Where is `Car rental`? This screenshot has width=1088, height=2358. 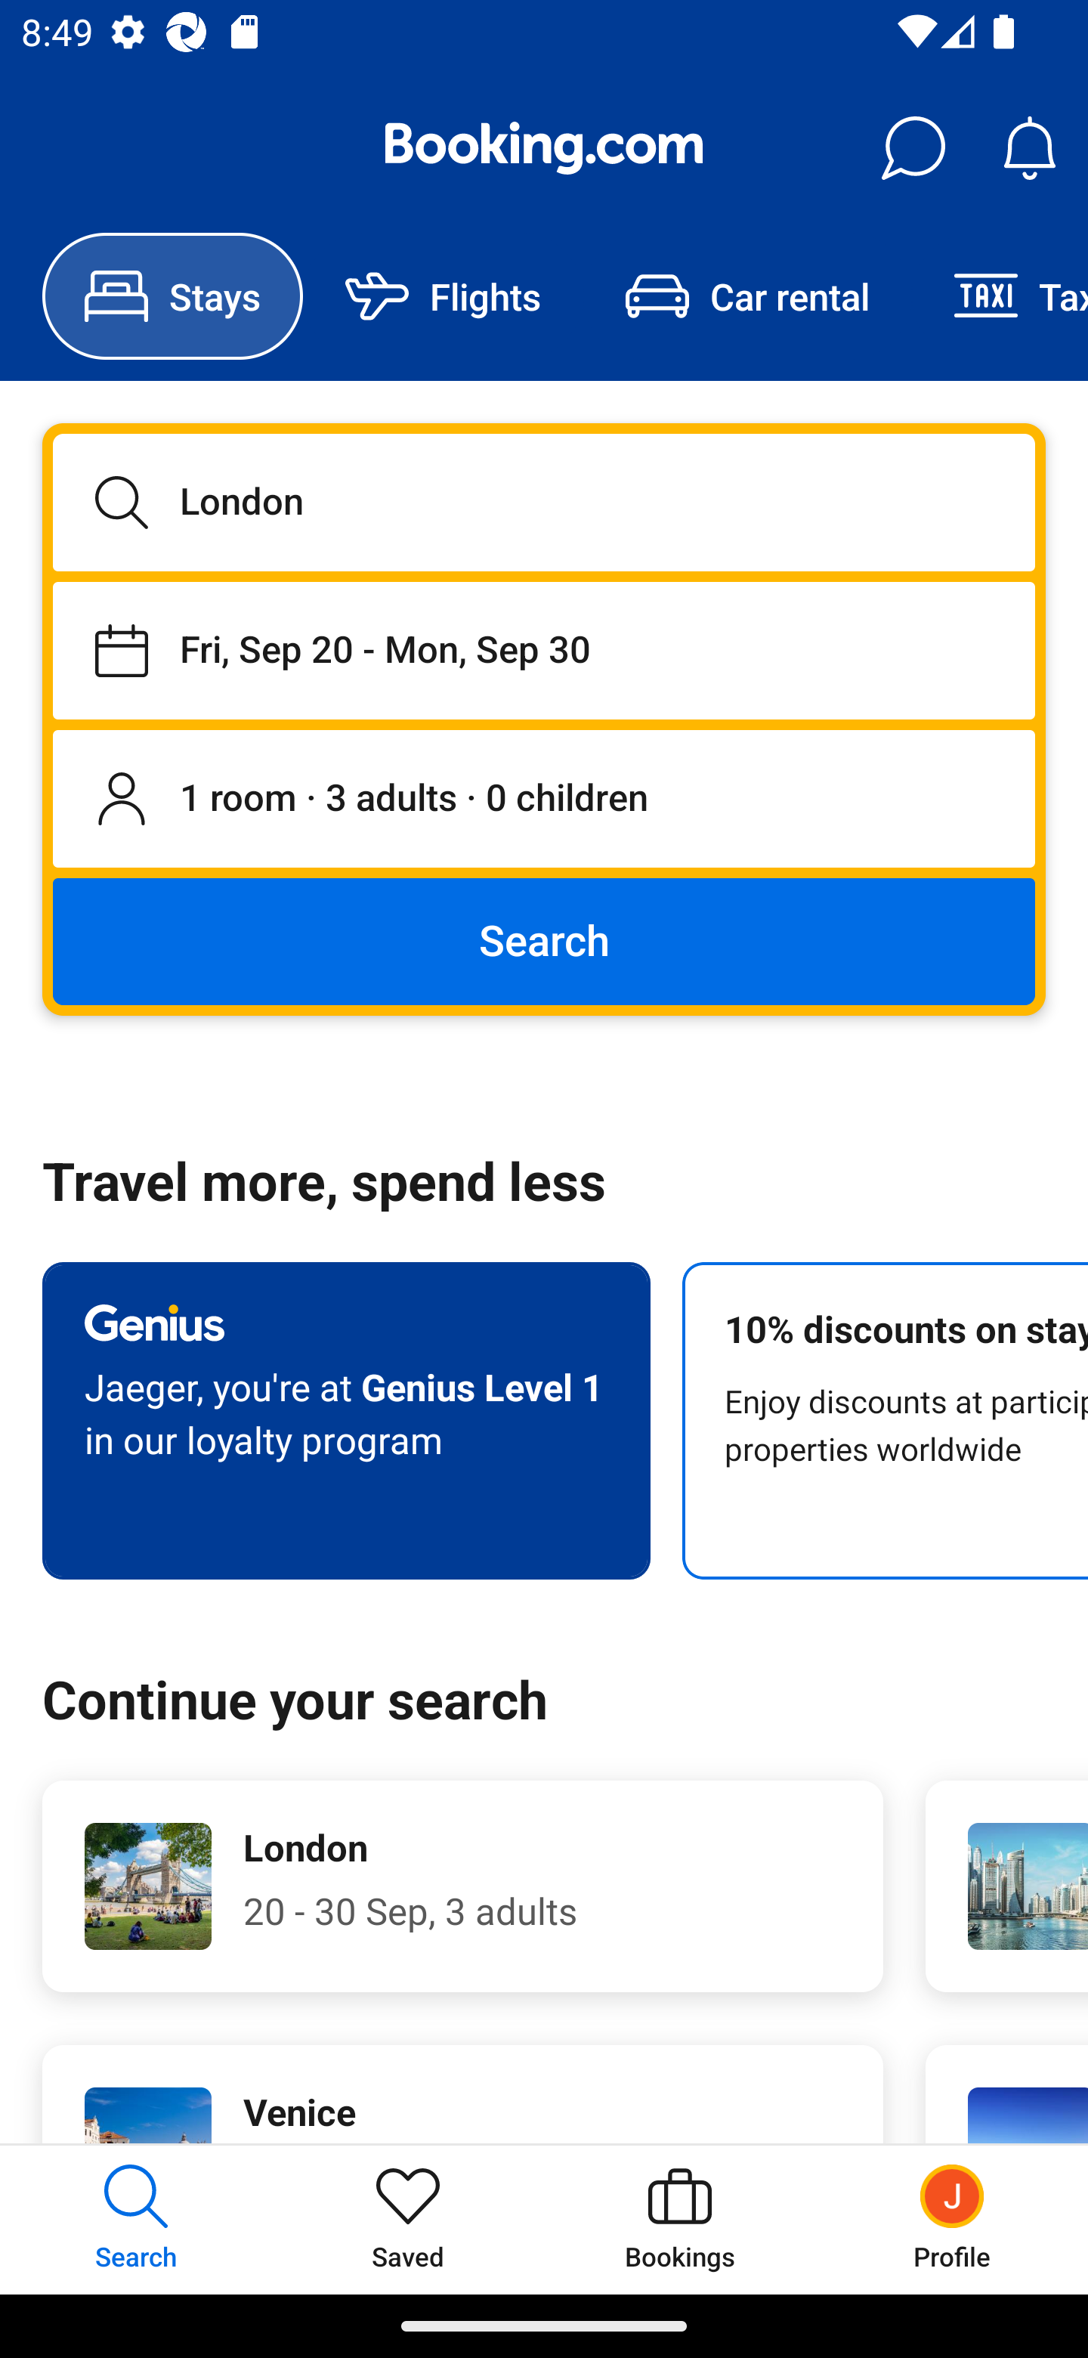 Car rental is located at coordinates (746, 296).